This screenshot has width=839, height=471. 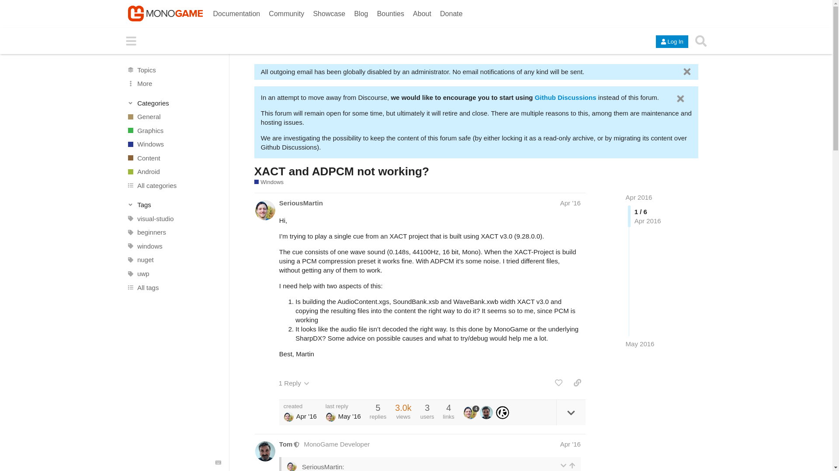 I want to click on All categories, so click(x=173, y=186).